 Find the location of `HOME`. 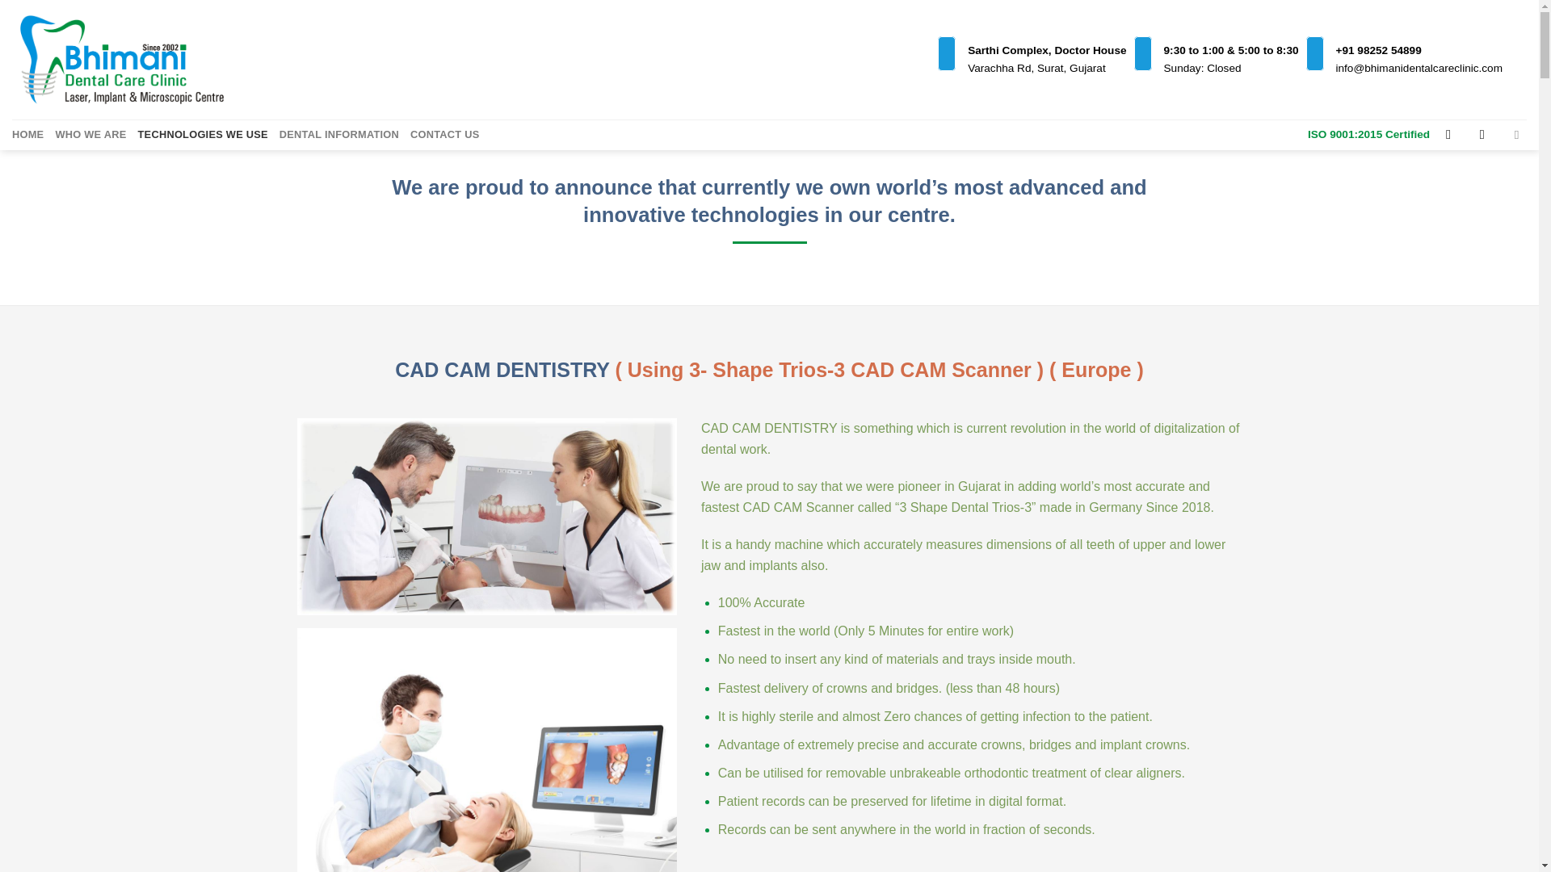

HOME is located at coordinates (27, 134).